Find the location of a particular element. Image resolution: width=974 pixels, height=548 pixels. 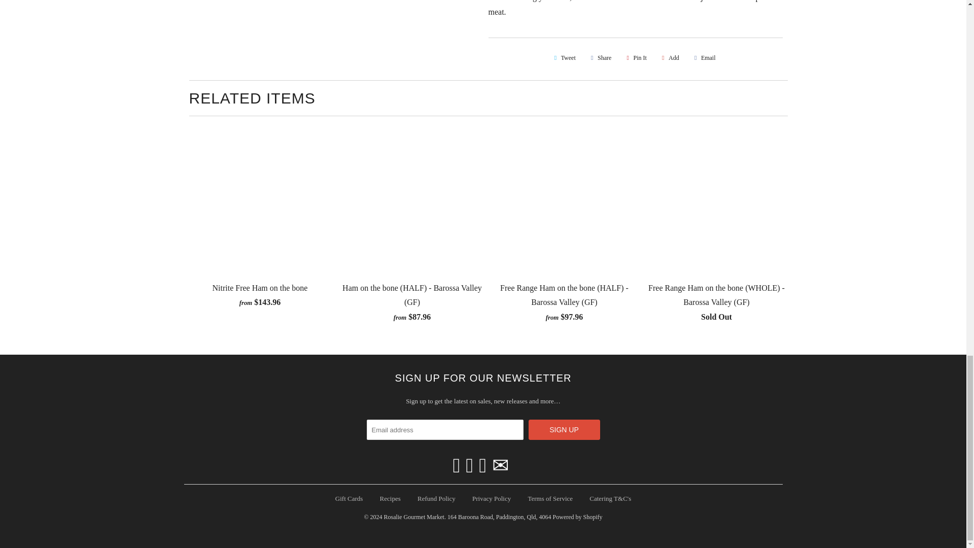

Sign Up is located at coordinates (564, 430).